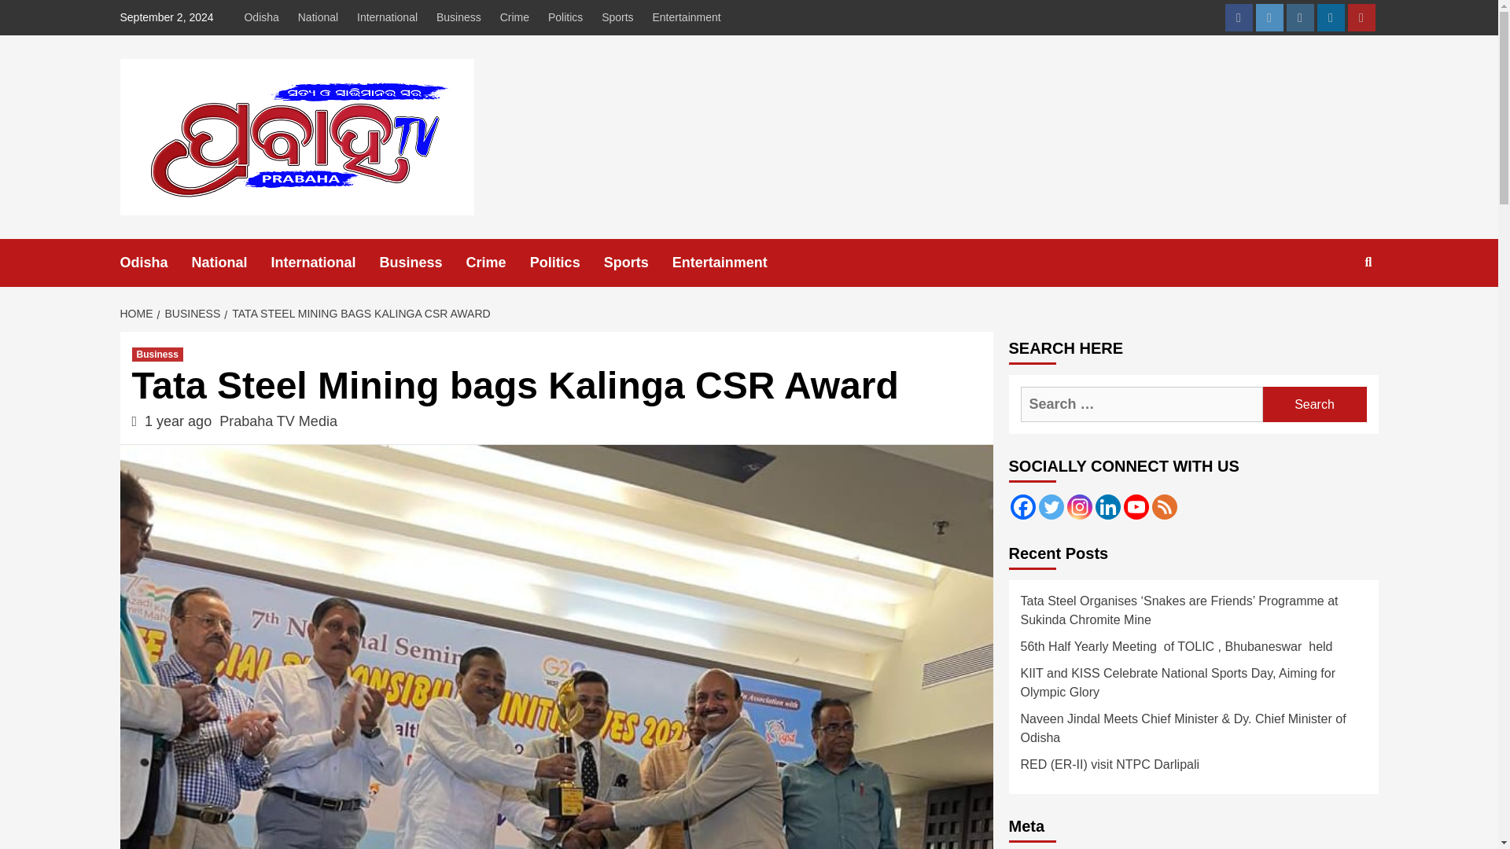 This screenshot has width=1510, height=849. What do you see at coordinates (423, 263) in the screenshot?
I see `Business` at bounding box center [423, 263].